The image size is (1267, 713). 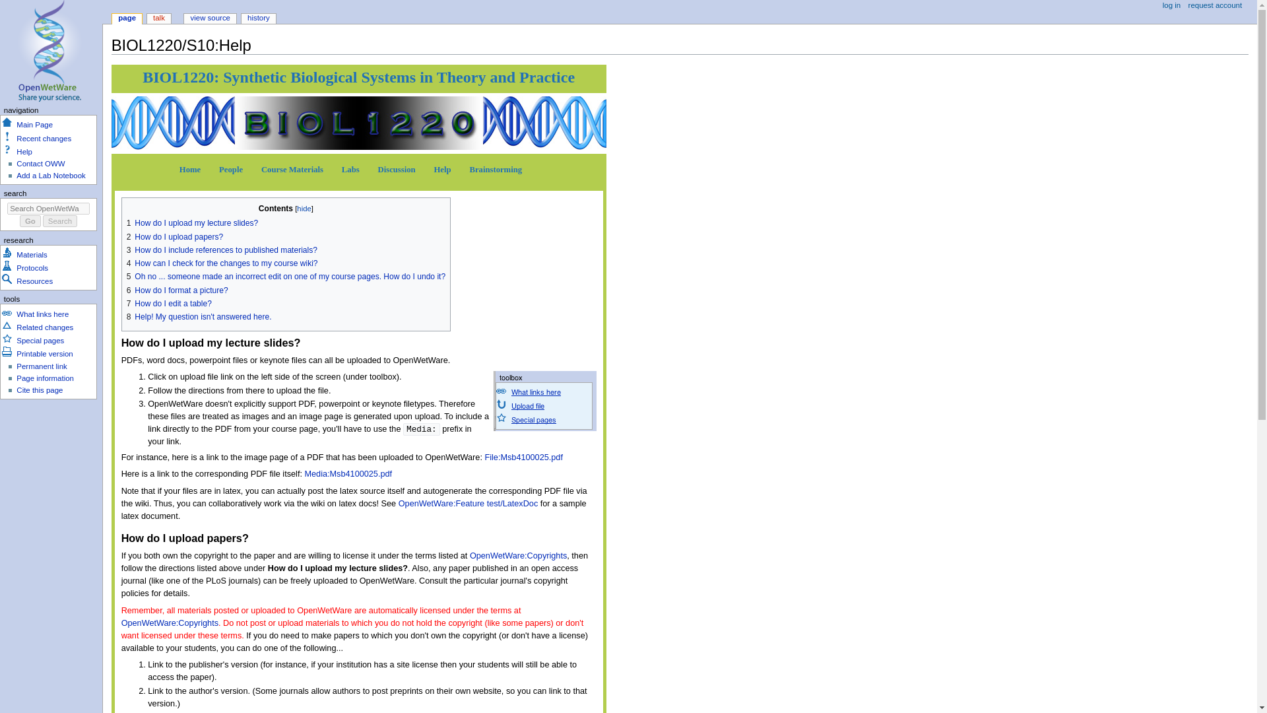 What do you see at coordinates (443, 169) in the screenshot?
I see `Help` at bounding box center [443, 169].